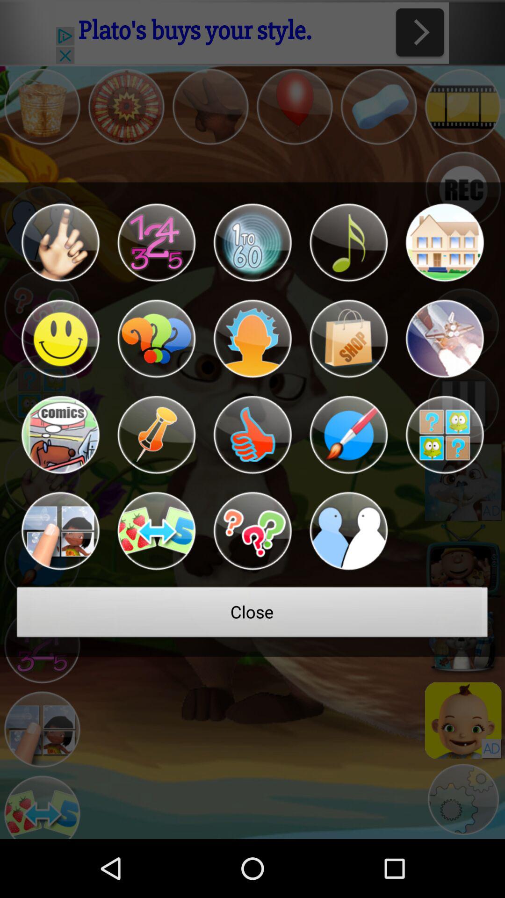 The image size is (505, 898). Describe the element at coordinates (156, 531) in the screenshot. I see `a button to select a game` at that location.